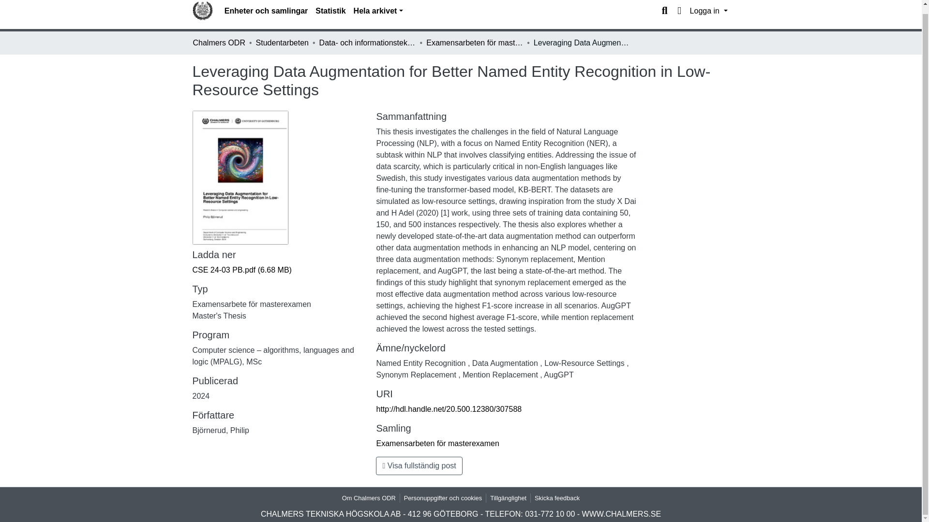 The width and height of the screenshot is (929, 522). I want to click on Hela arkivet, so click(378, 11).